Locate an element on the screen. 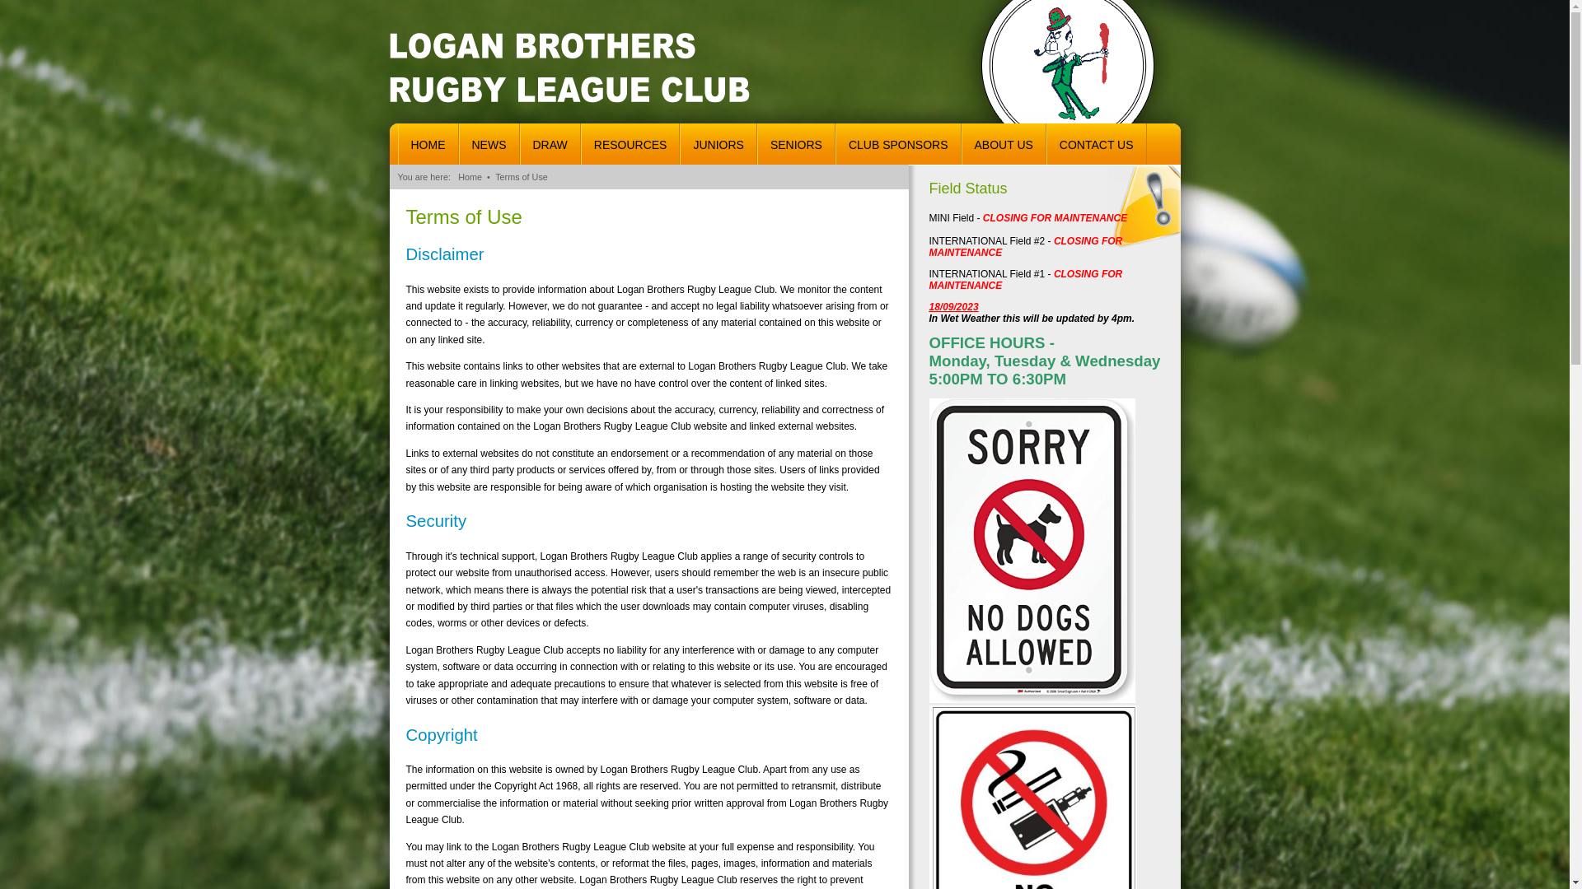 The height and width of the screenshot is (889, 1582). CLUB SPONSORS is located at coordinates (898, 144).